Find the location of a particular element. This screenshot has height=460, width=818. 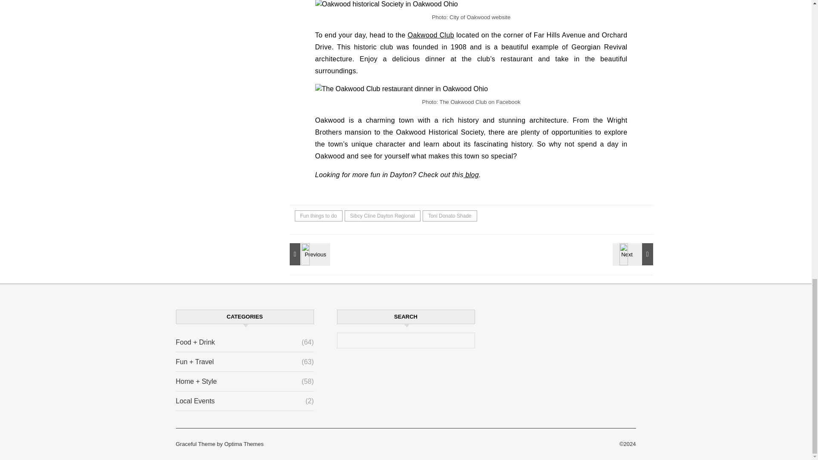

Oakwood Club is located at coordinates (430, 35).